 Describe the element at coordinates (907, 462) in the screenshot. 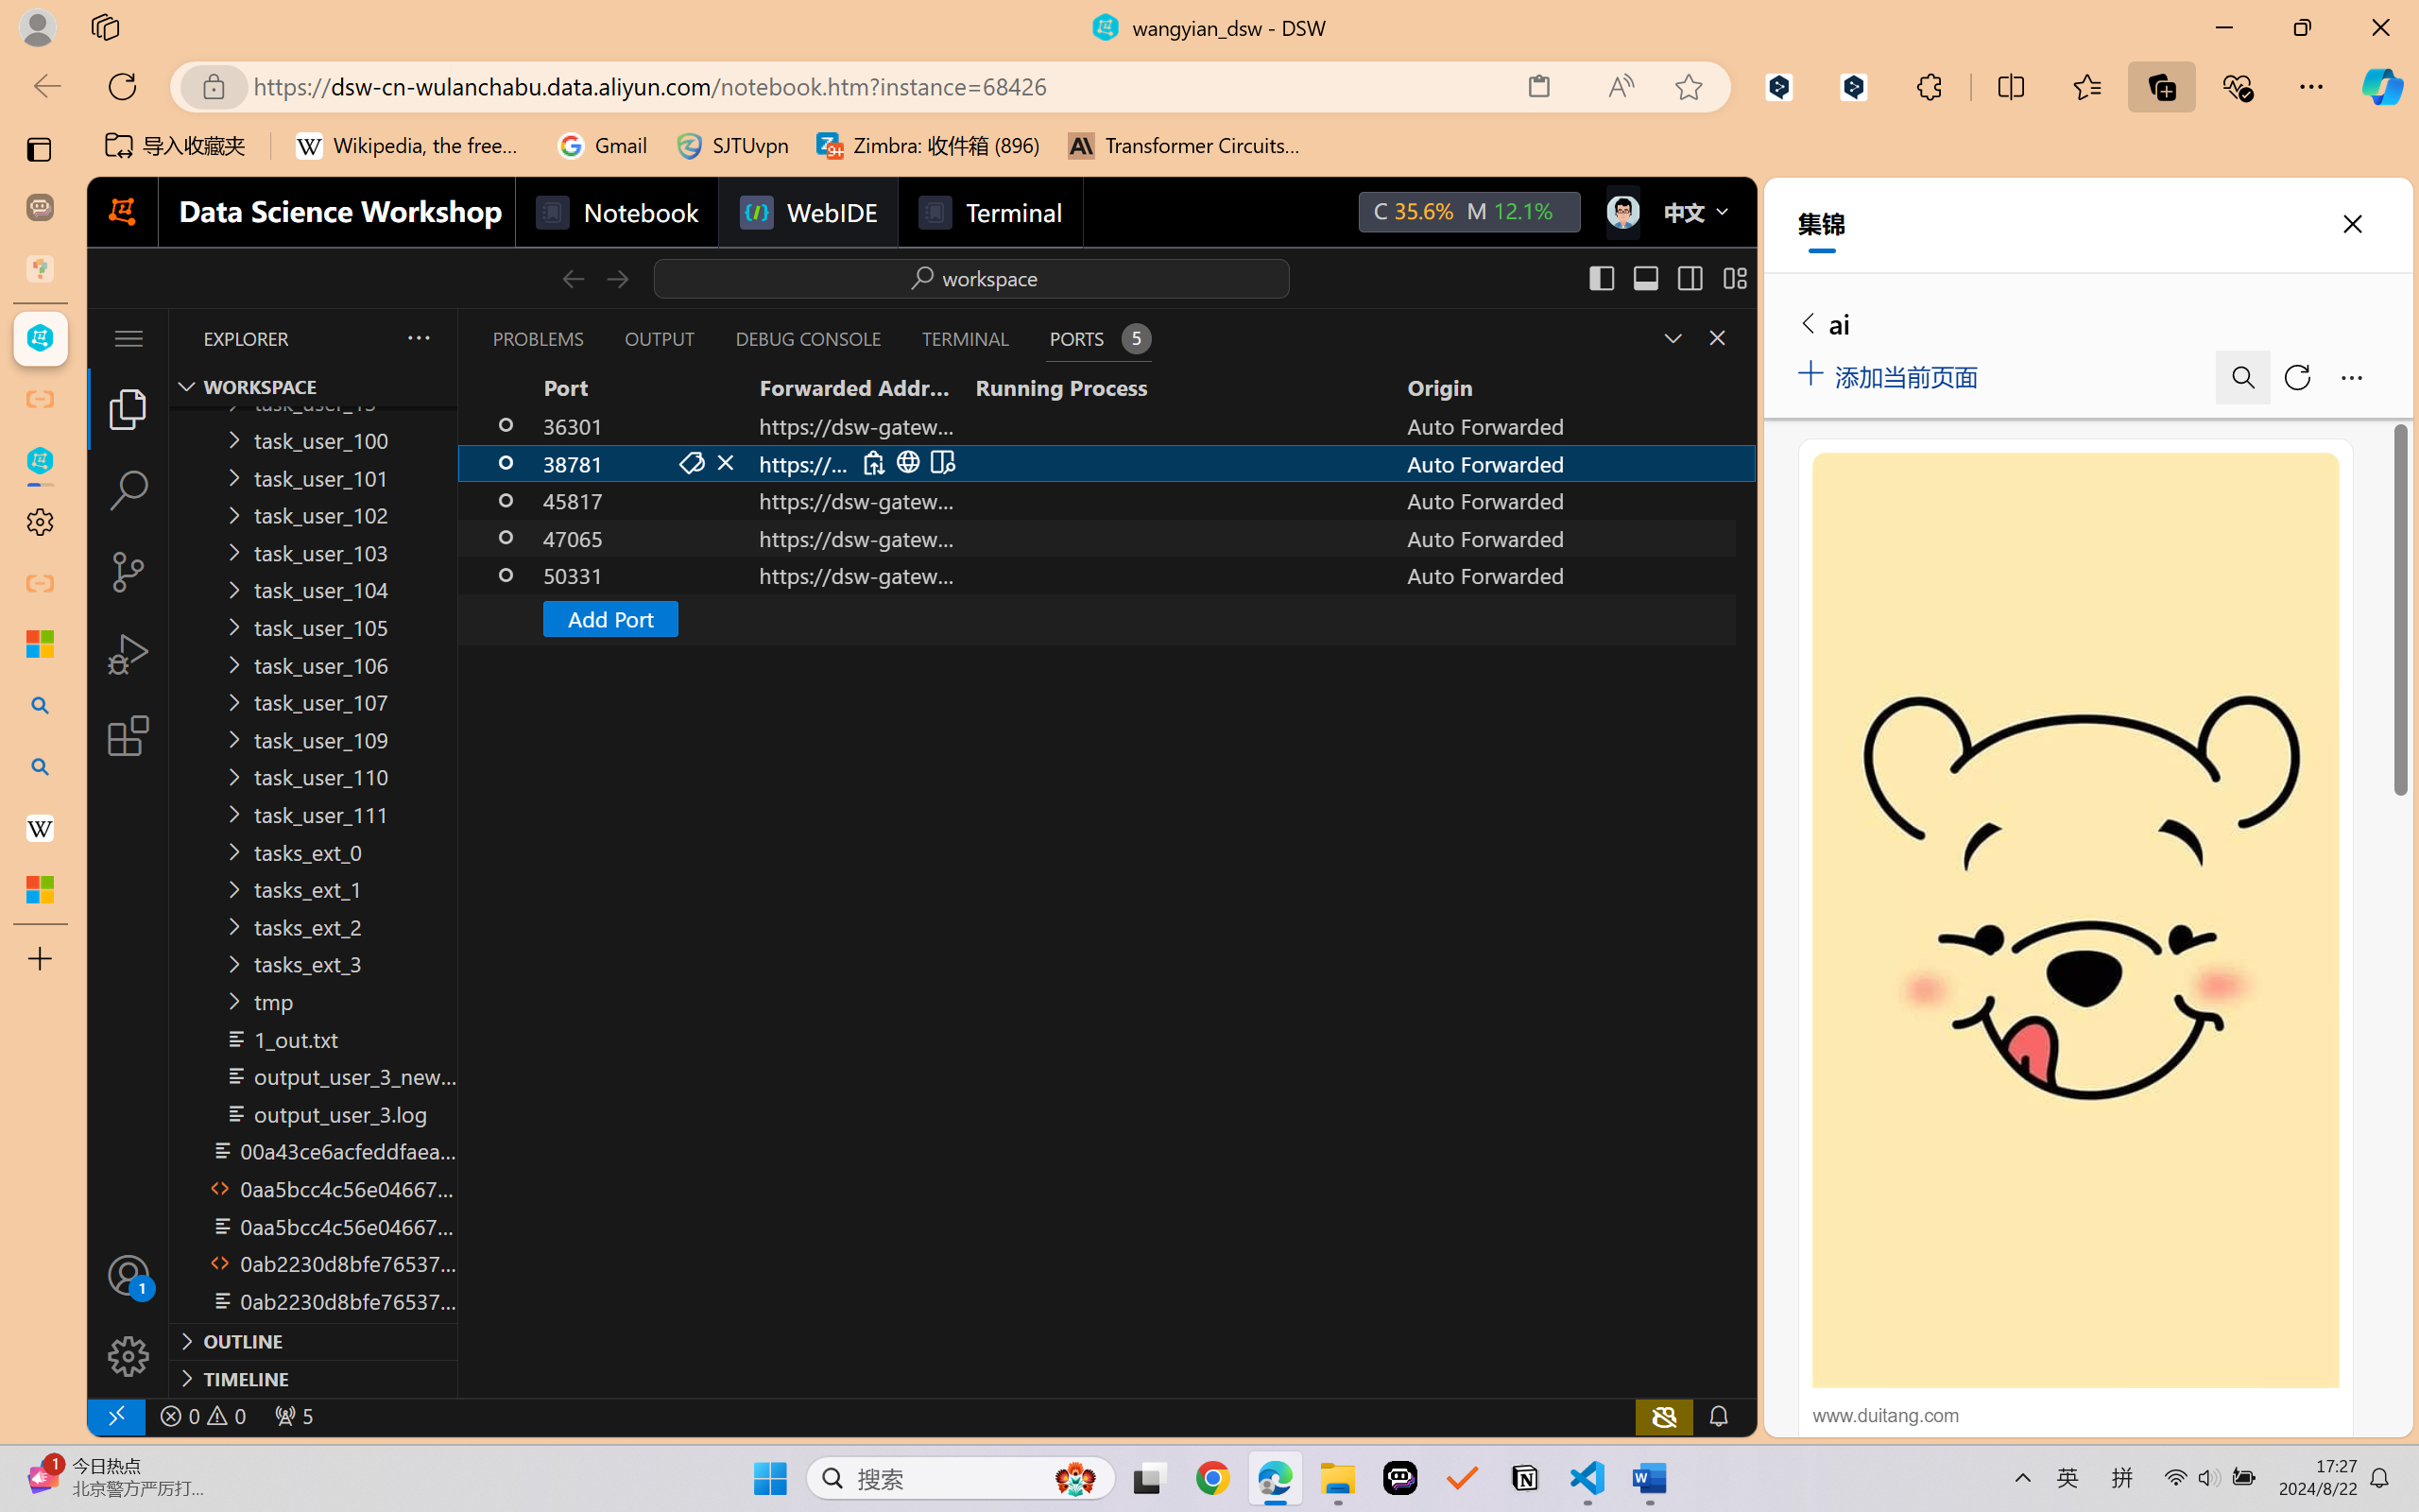

I see `Class: actions-container` at that location.